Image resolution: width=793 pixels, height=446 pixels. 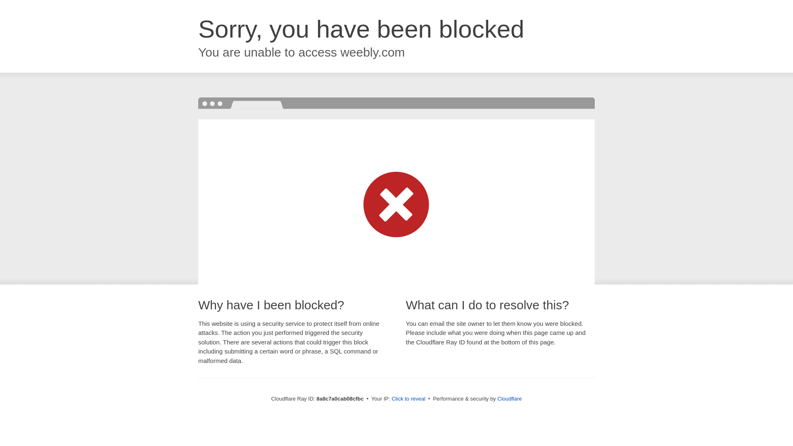 I want to click on Cloudflare, so click(x=509, y=399).